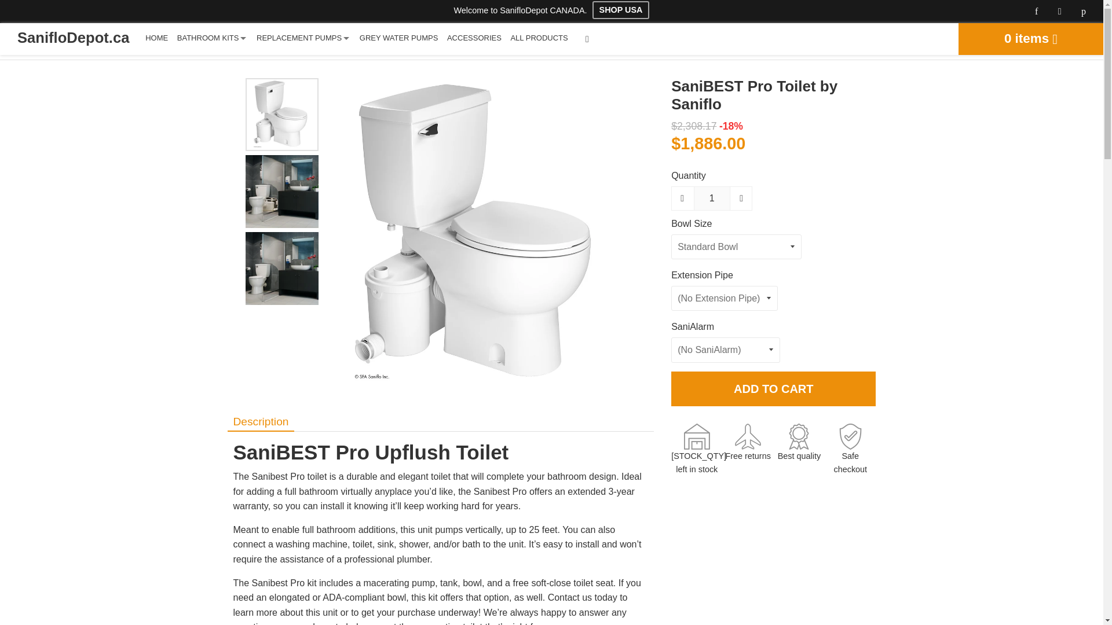 The height and width of the screenshot is (625, 1112). What do you see at coordinates (212, 37) in the screenshot?
I see `BATHROOM KITS` at bounding box center [212, 37].